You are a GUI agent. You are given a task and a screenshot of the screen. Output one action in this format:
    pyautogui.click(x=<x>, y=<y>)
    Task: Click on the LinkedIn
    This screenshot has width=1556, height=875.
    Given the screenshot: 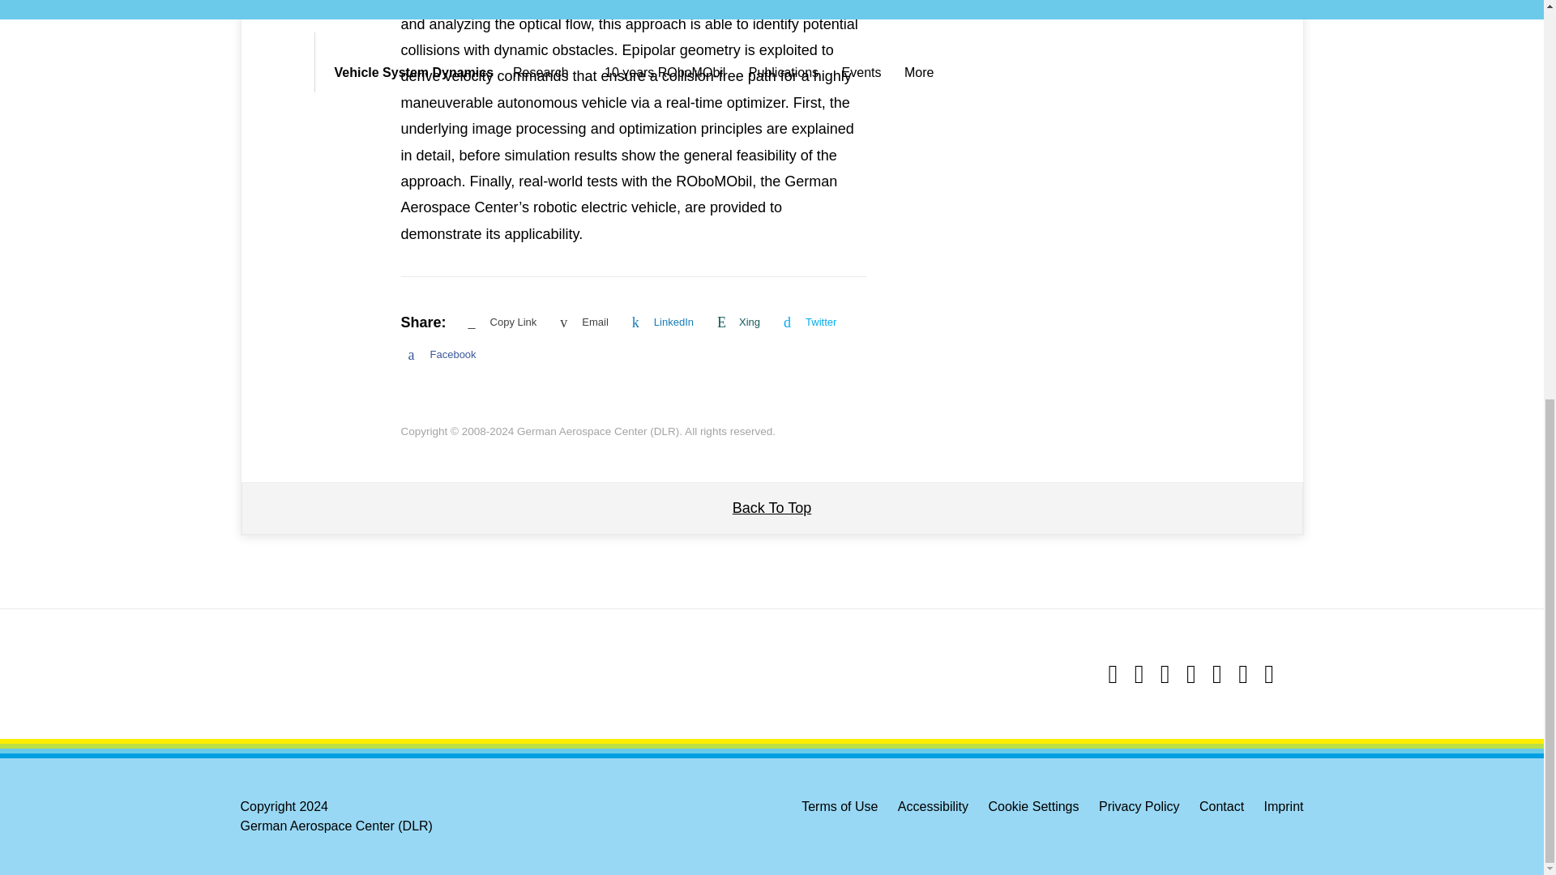 What is the action you would take?
    pyautogui.click(x=665, y=322)
    